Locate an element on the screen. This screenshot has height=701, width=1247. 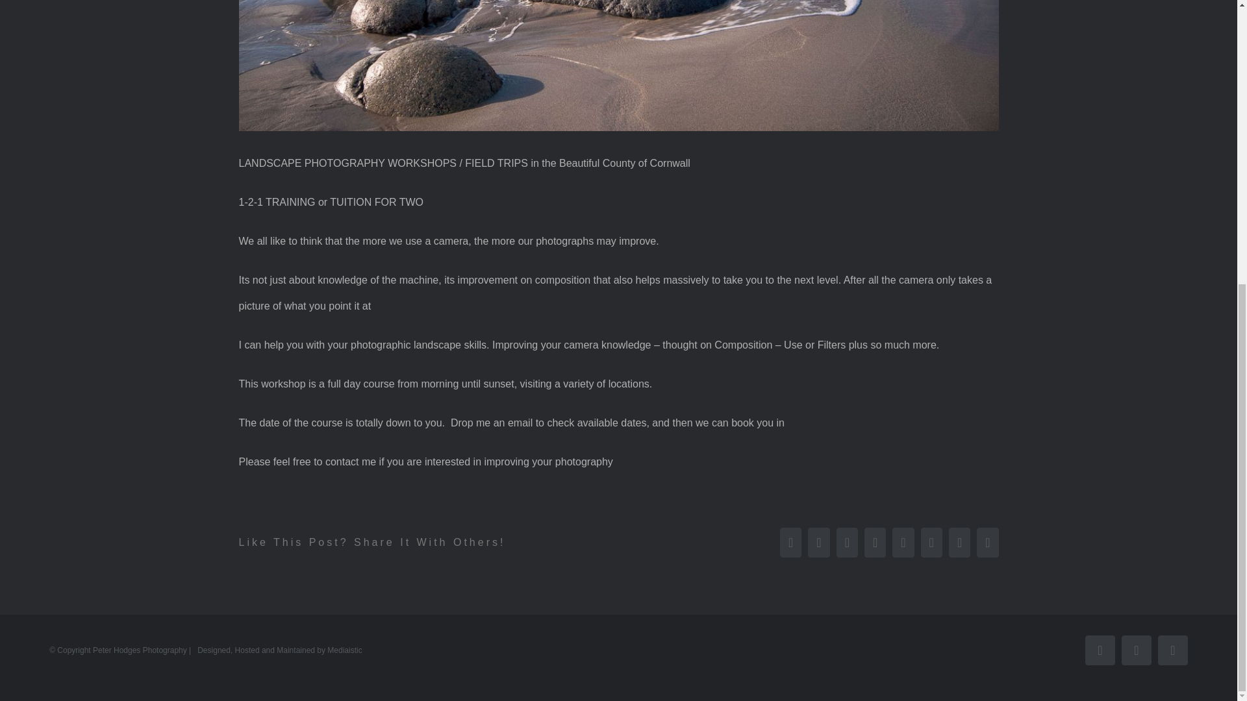
Instagram is located at coordinates (1136, 650).